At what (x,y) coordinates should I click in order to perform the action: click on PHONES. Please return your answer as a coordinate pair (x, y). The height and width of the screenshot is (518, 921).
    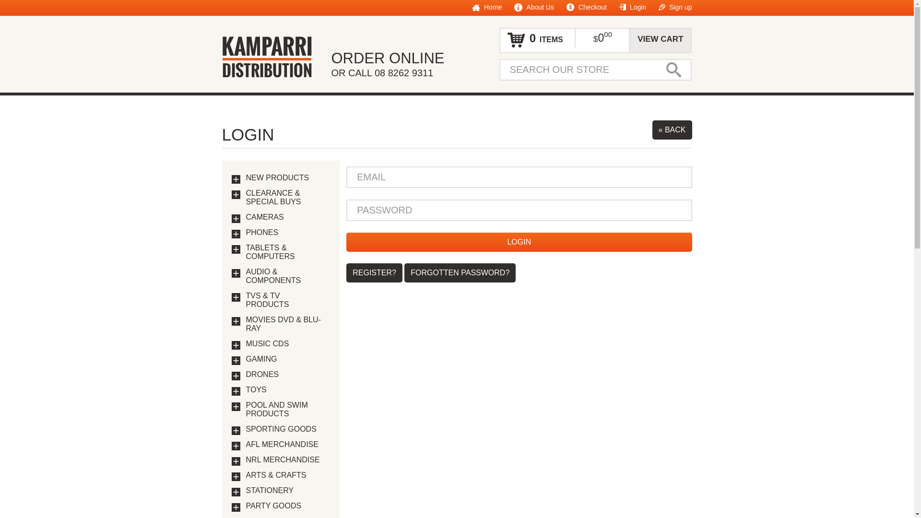
    Looking at the image, I should click on (288, 233).